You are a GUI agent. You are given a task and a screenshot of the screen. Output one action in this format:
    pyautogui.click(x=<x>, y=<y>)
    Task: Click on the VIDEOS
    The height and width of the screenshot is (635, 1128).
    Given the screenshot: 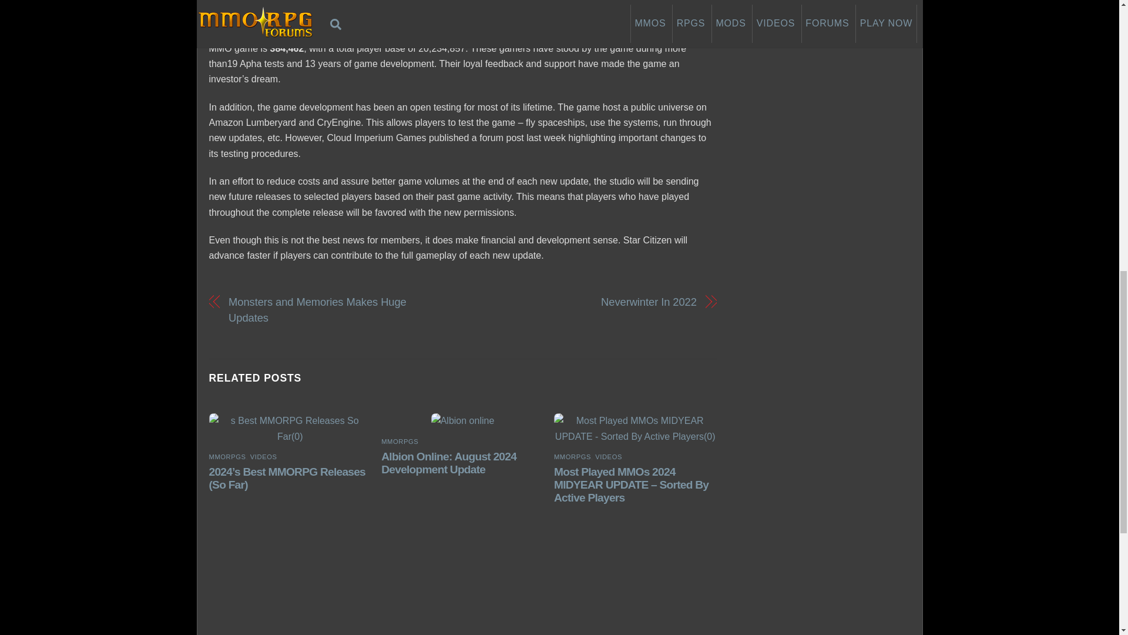 What is the action you would take?
    pyautogui.click(x=264, y=457)
    